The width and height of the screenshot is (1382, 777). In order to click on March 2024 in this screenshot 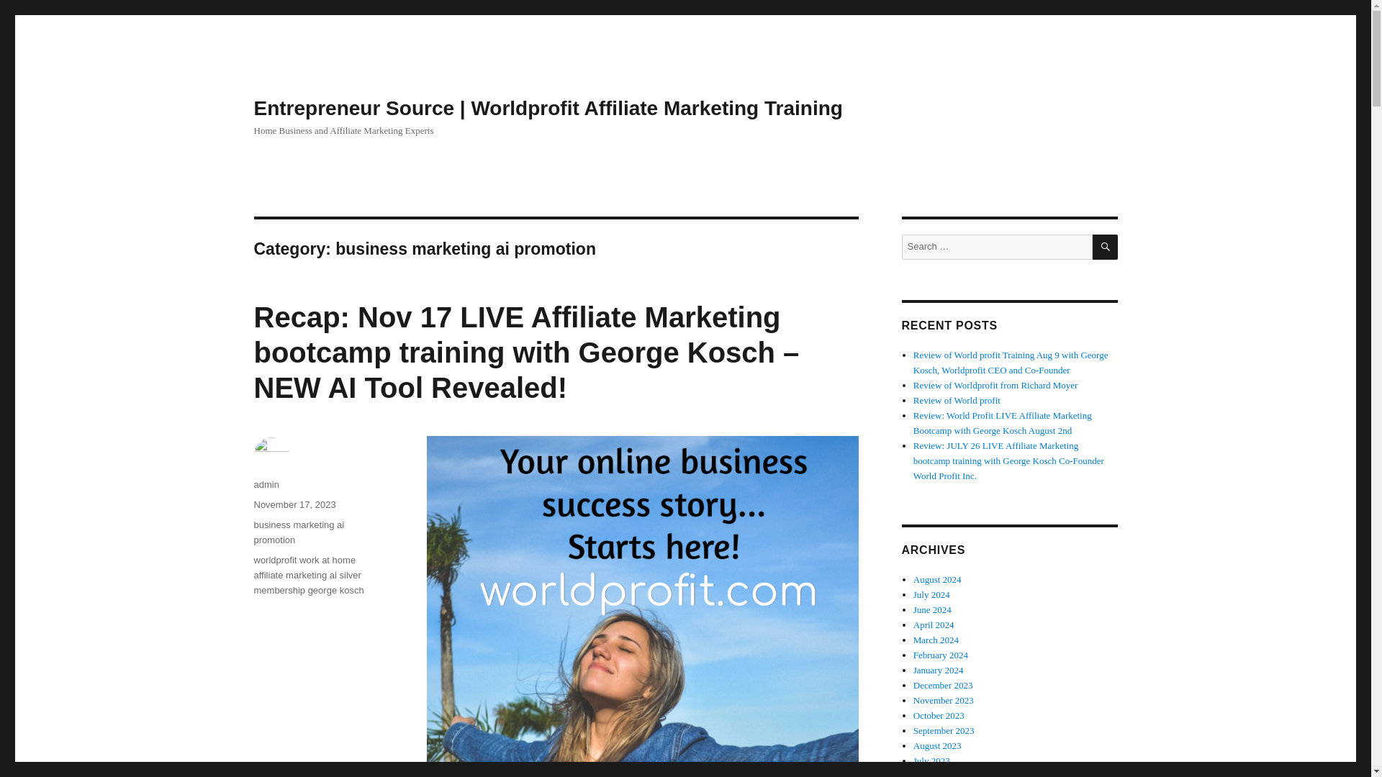, I will do `click(936, 640)`.